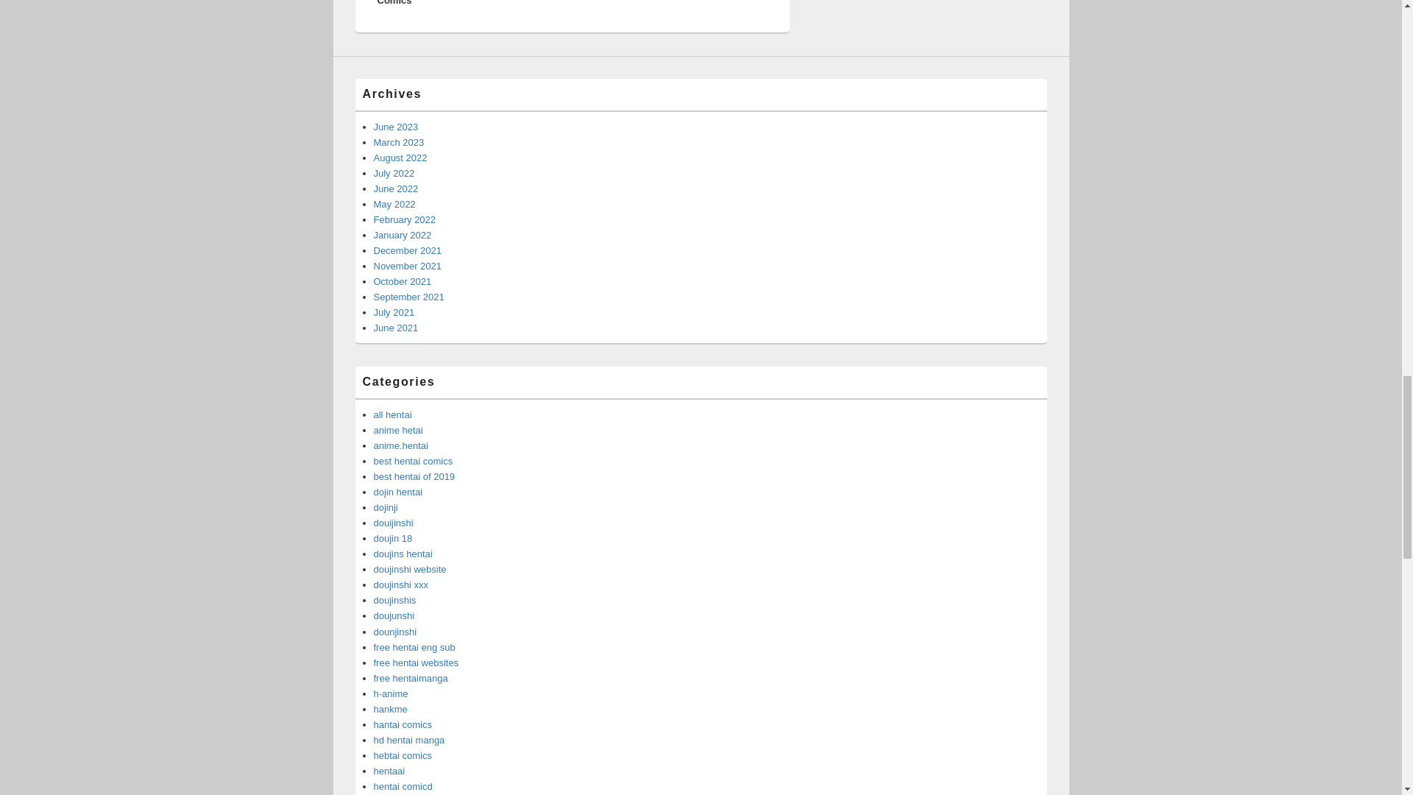  Describe the element at coordinates (408, 266) in the screenshot. I see `November 2021` at that location.